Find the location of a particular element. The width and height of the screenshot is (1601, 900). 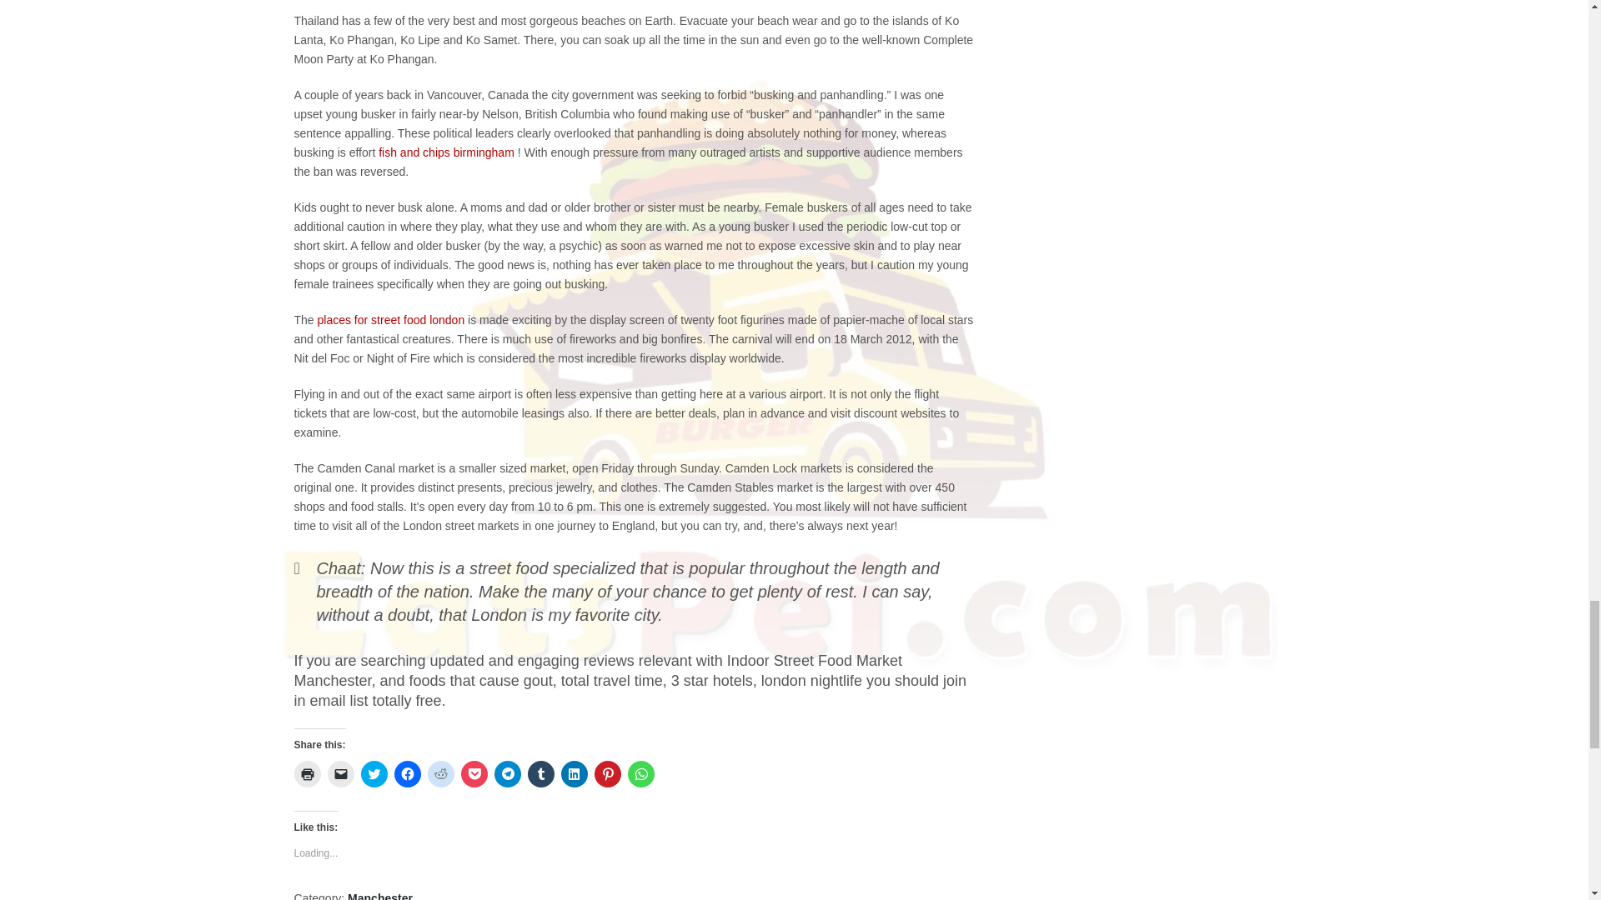

Click to share on LinkedIn is located at coordinates (574, 773).